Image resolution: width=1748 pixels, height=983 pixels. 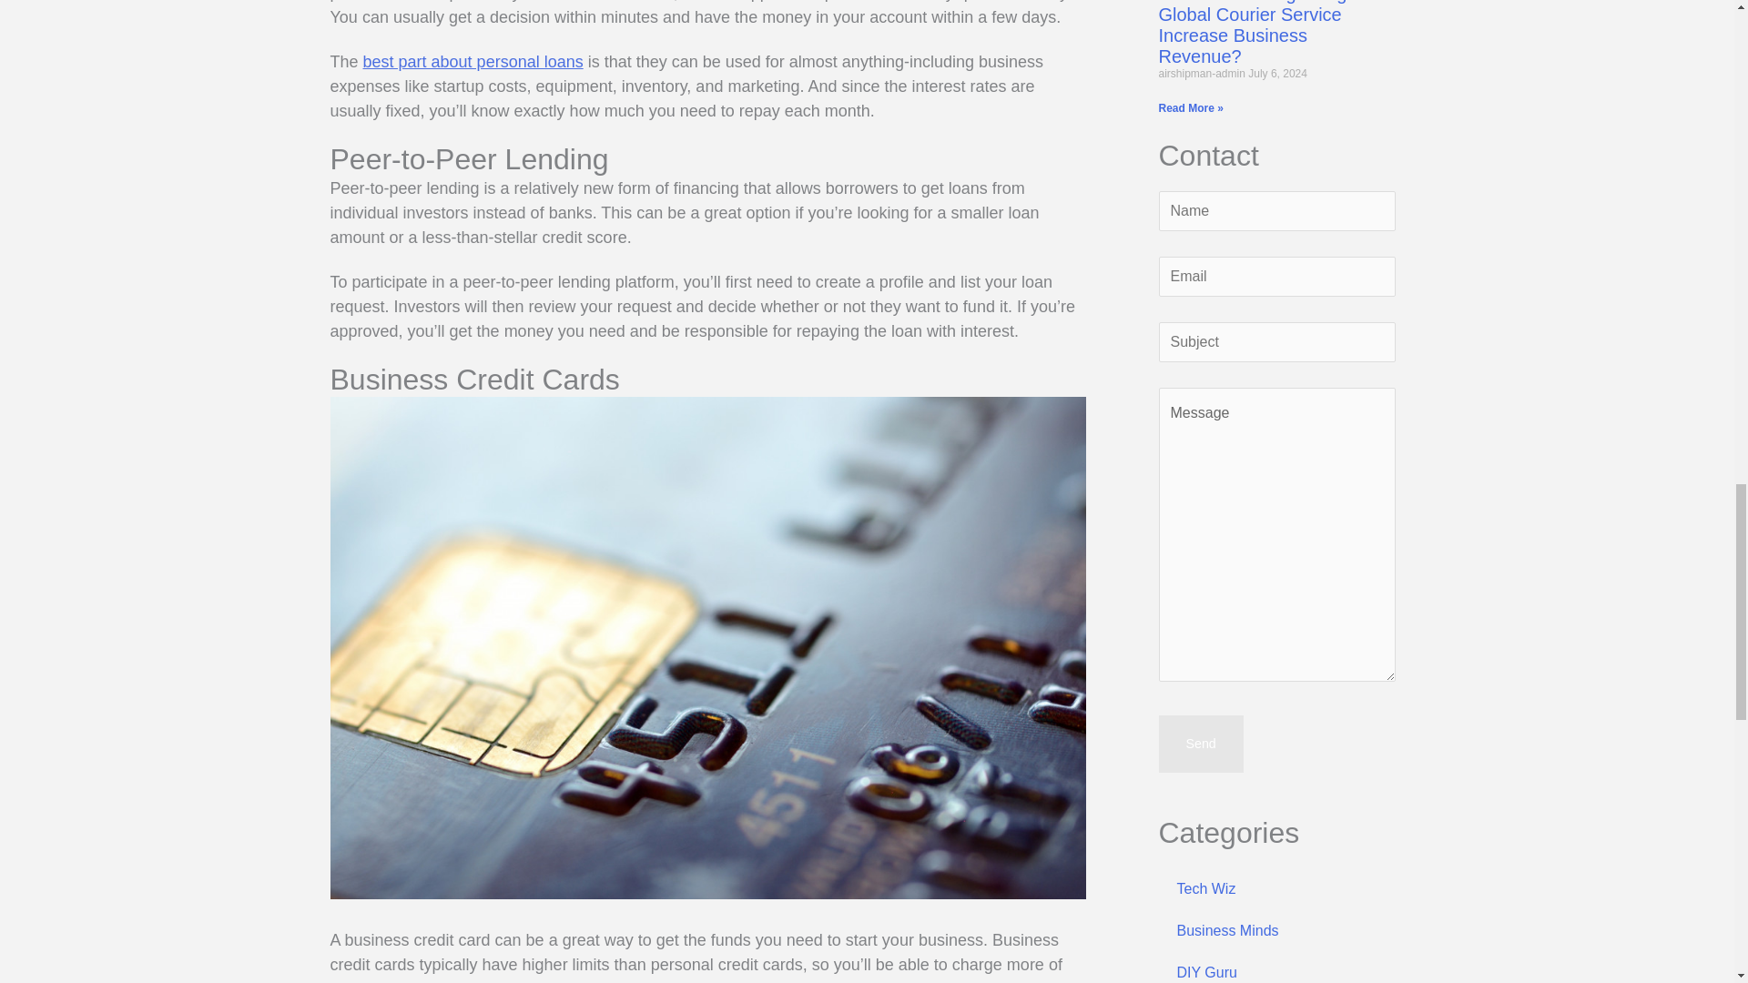 I want to click on Send, so click(x=1200, y=743).